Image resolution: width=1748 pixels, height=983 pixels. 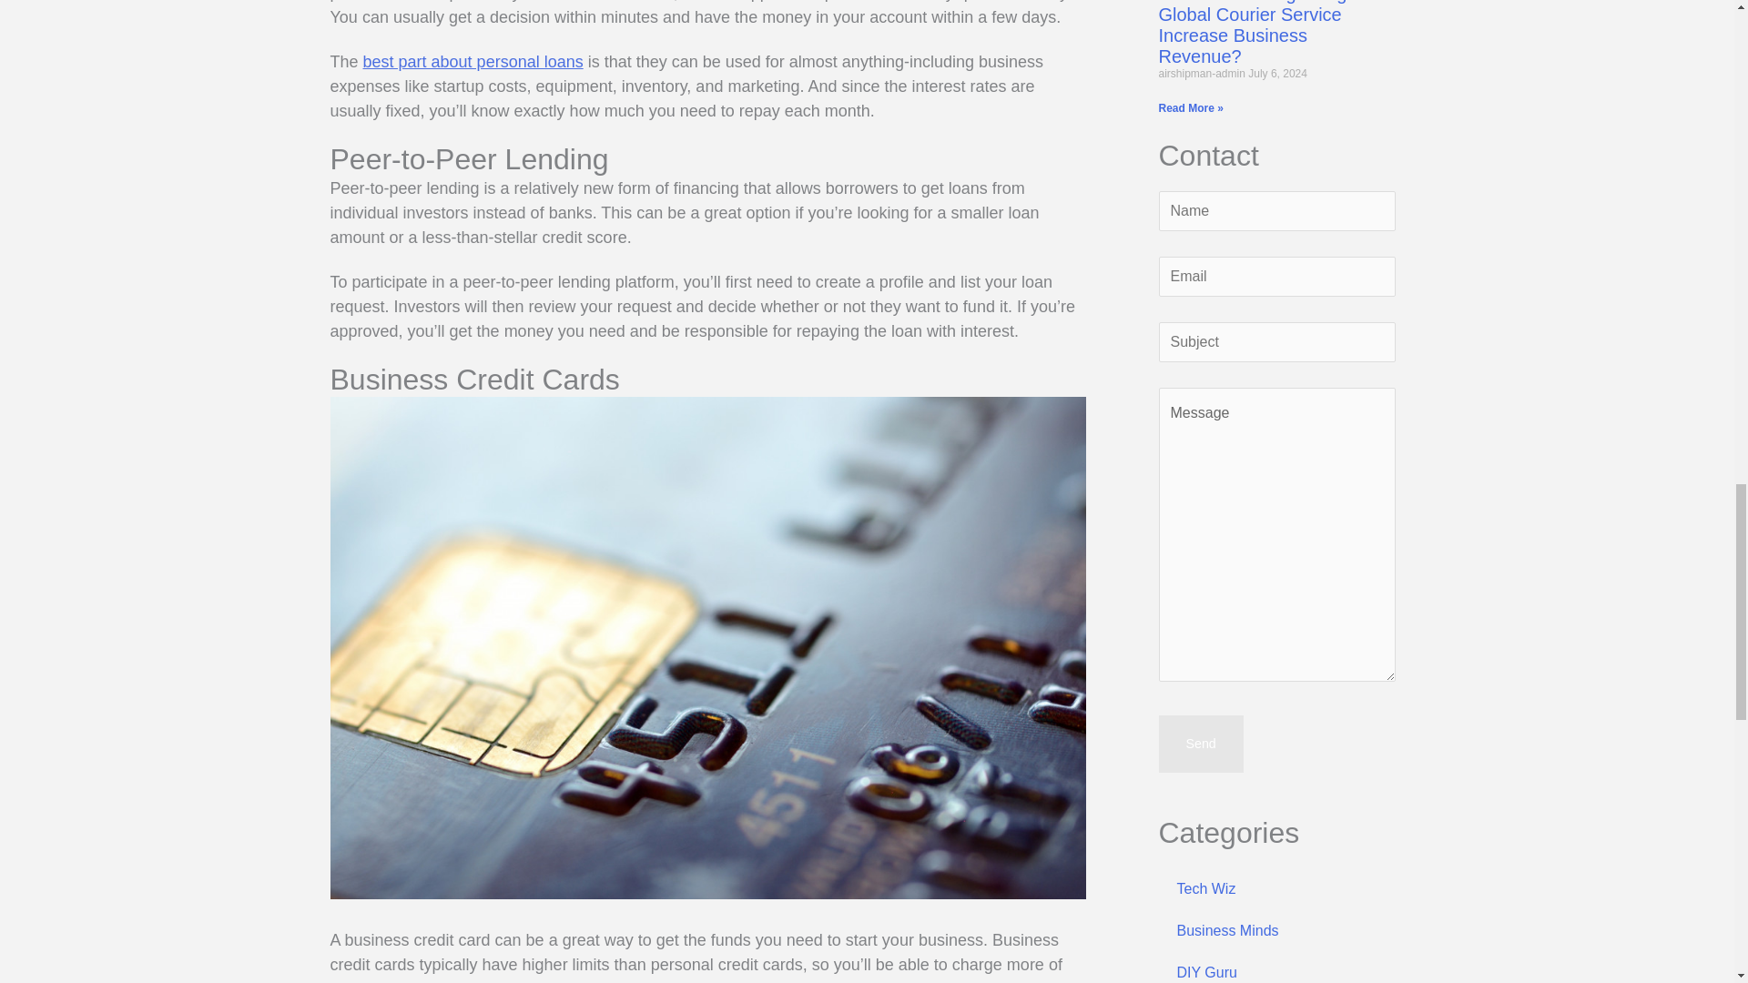 I want to click on Send, so click(x=1200, y=743).